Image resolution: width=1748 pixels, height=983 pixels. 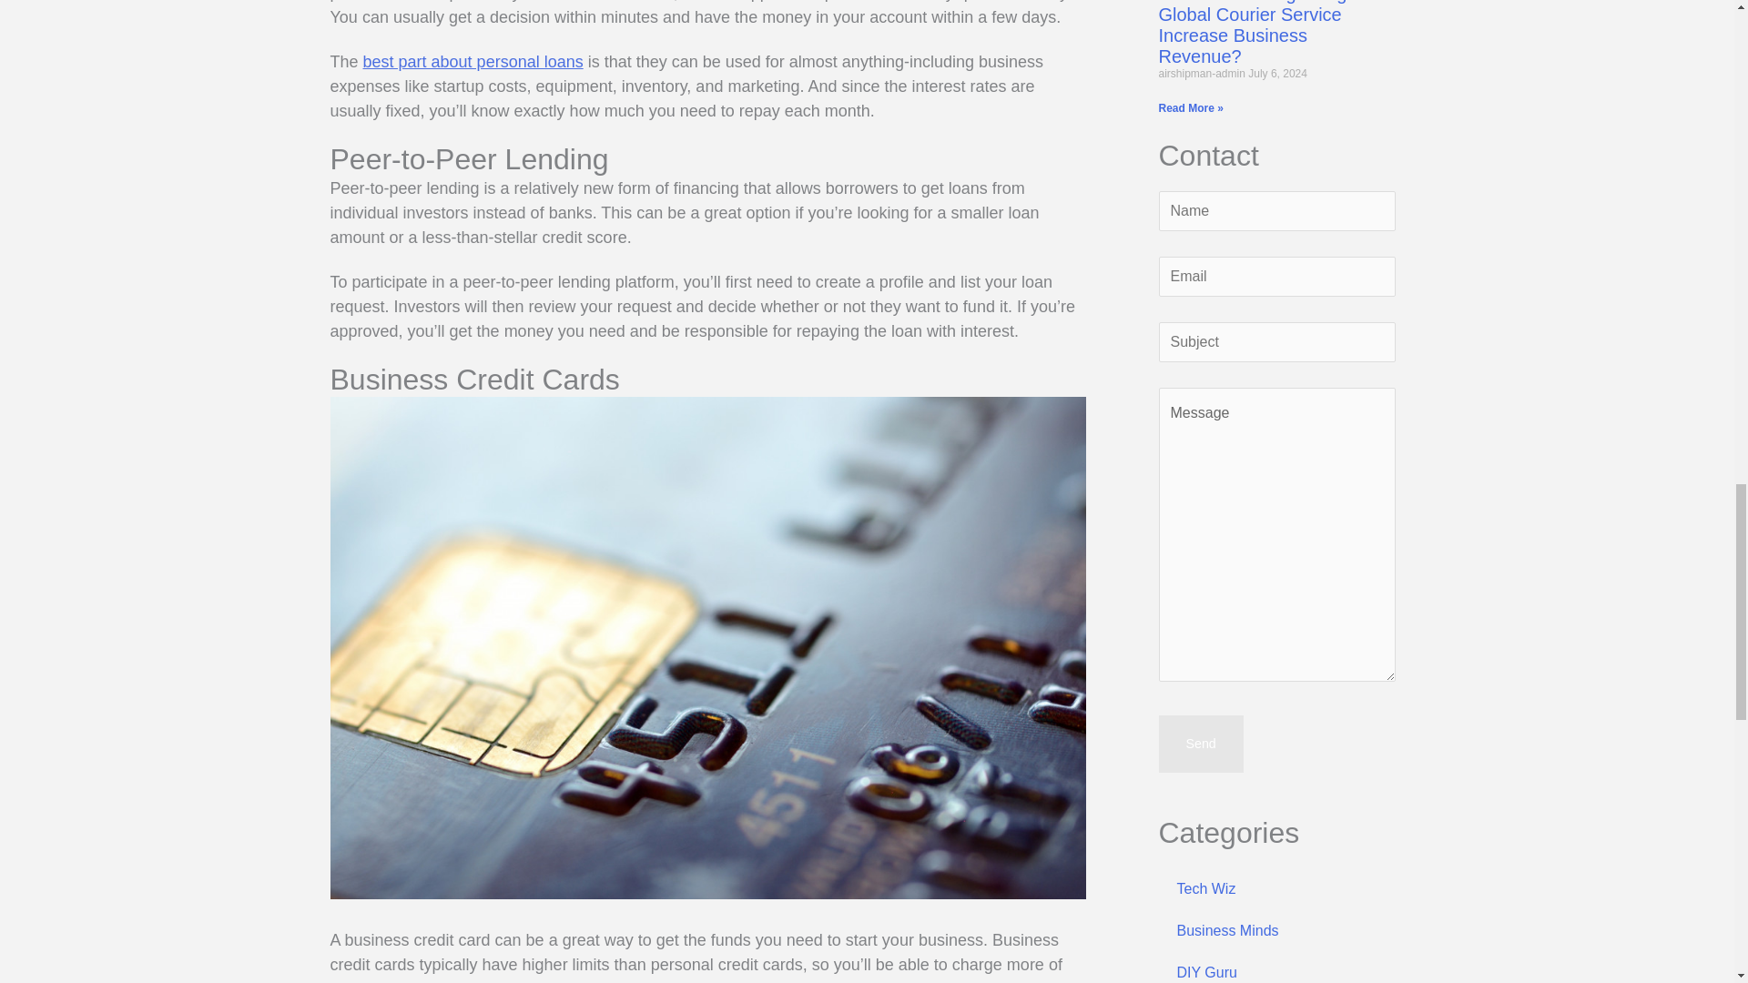 I want to click on Send, so click(x=1200, y=743).